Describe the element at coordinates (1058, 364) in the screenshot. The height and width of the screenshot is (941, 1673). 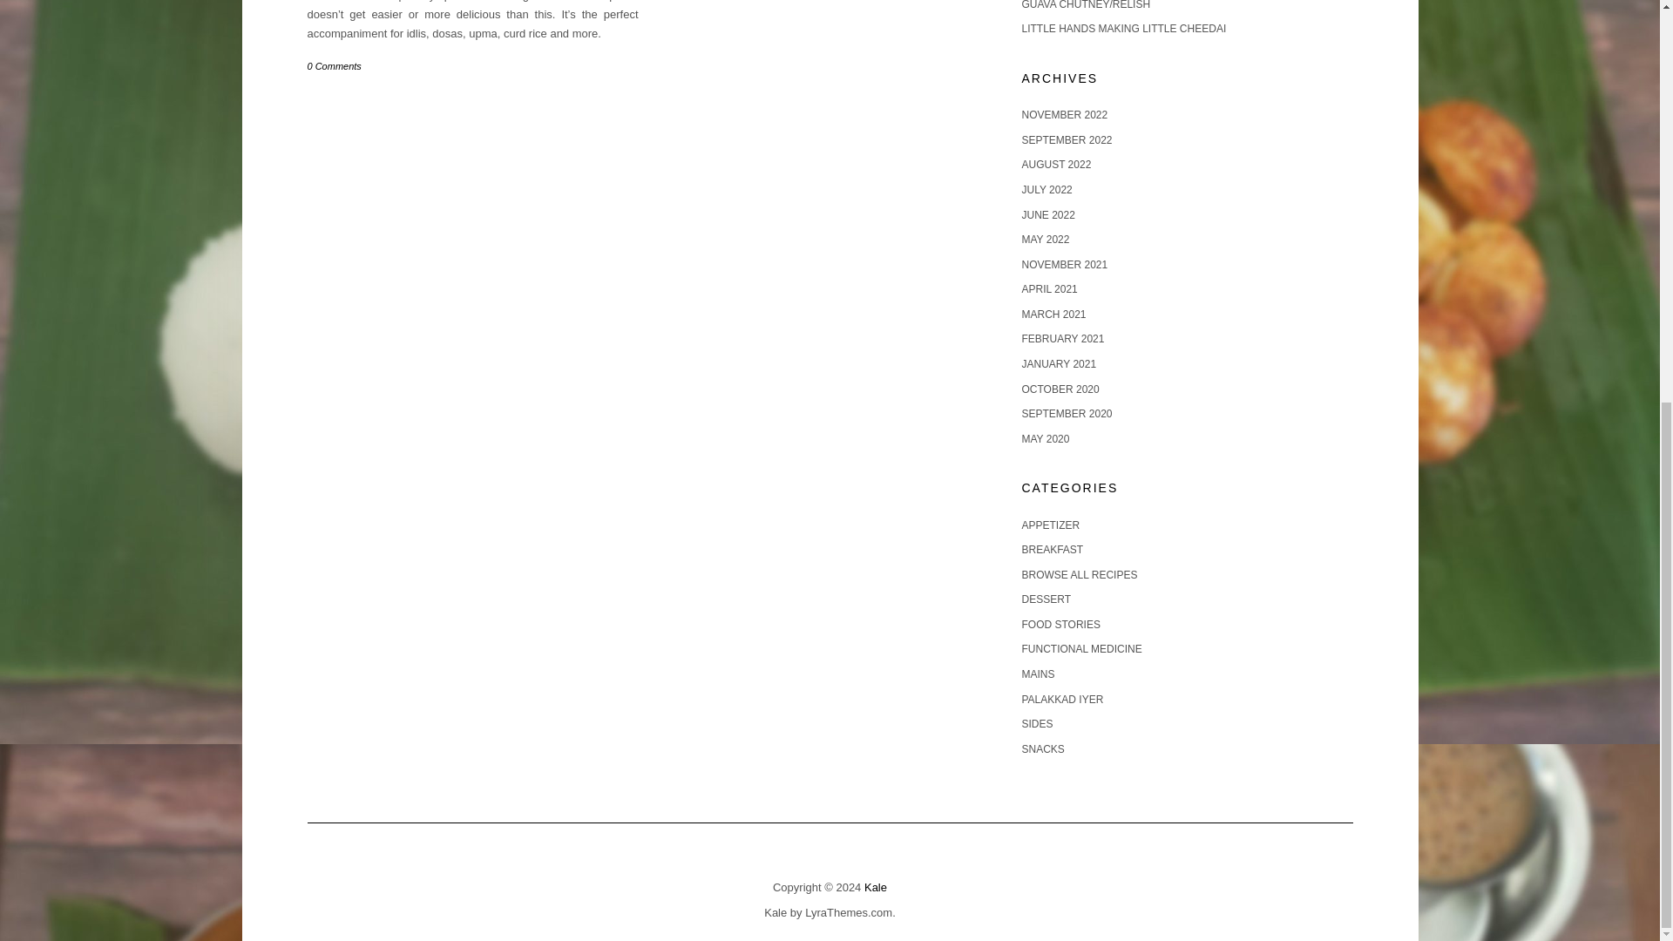
I see `JANUARY 2021` at that location.